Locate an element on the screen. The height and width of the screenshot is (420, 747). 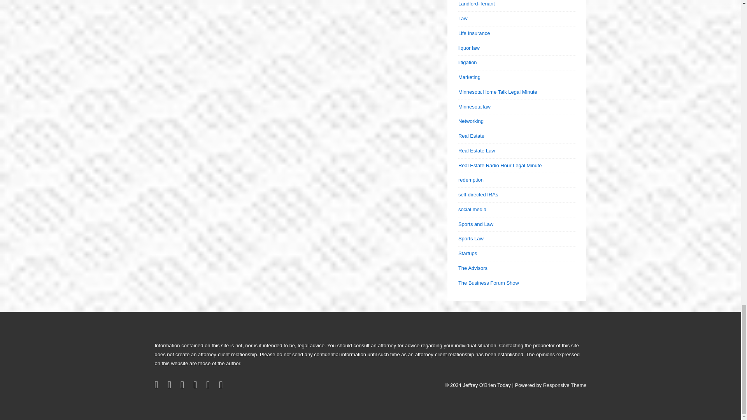
rss is located at coordinates (209, 387).